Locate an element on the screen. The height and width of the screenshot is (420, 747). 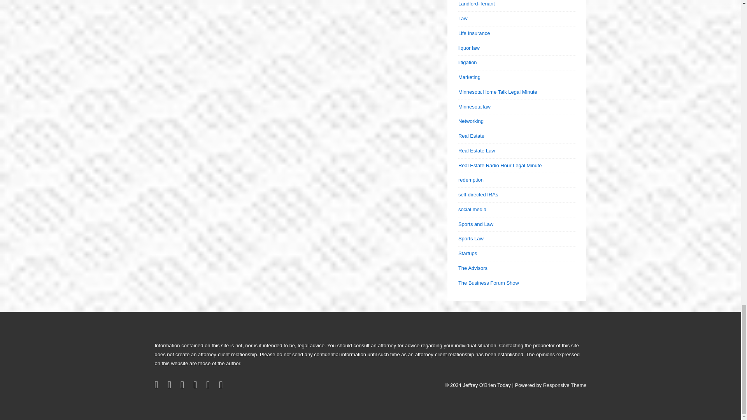
rss is located at coordinates (209, 387).